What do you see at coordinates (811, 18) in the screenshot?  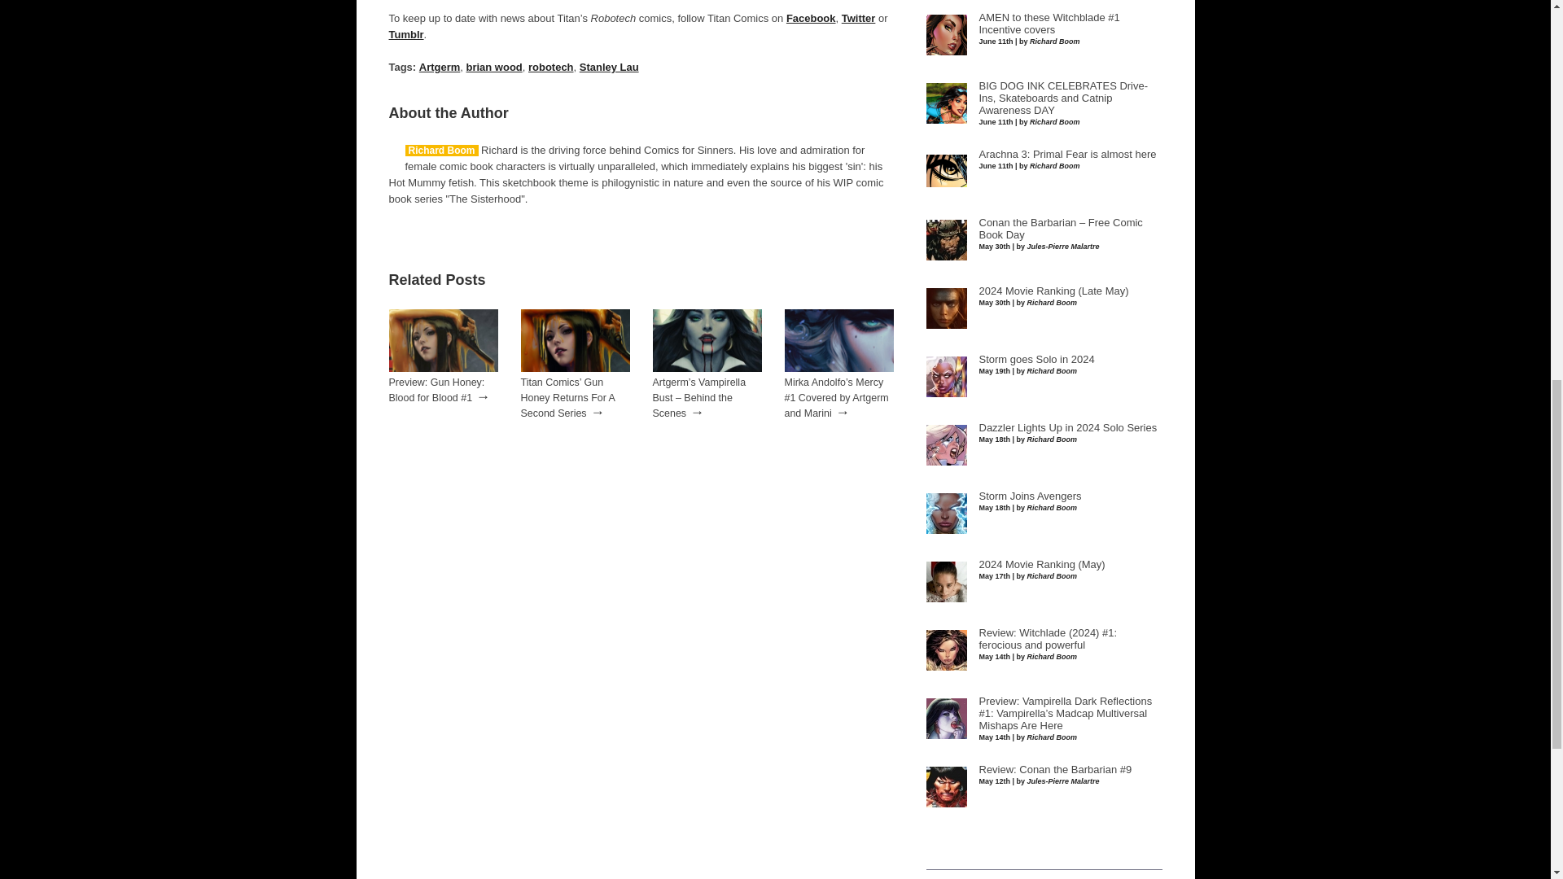 I see `Facebook` at bounding box center [811, 18].